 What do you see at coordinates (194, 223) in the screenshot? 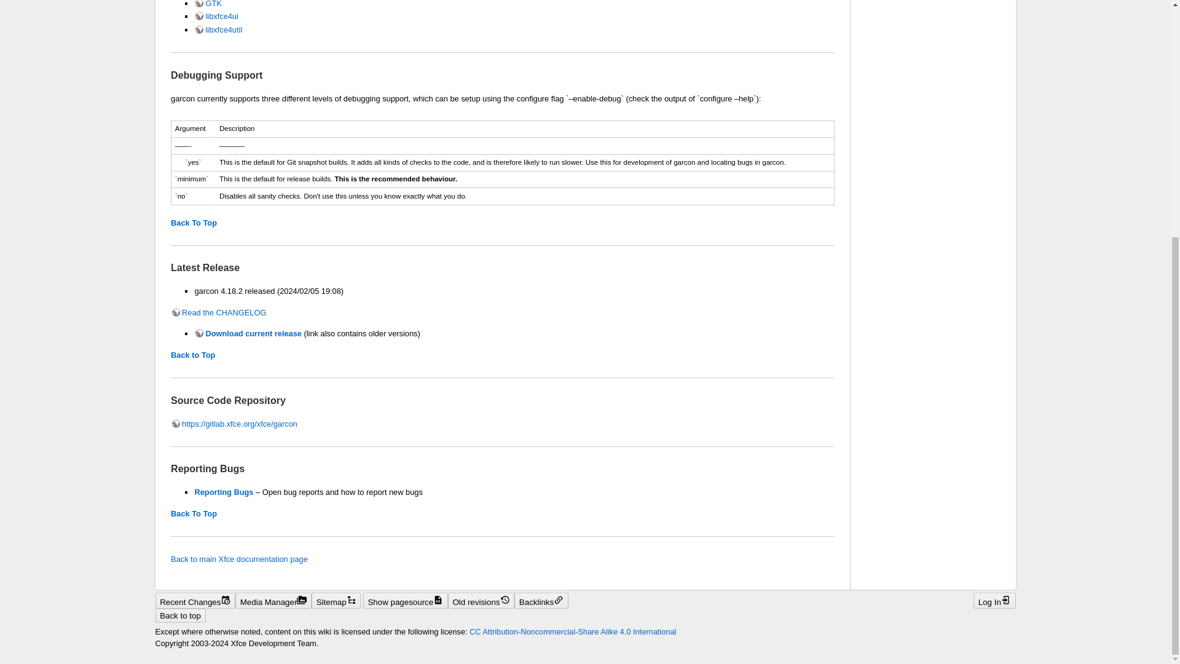
I see `Back To Top` at bounding box center [194, 223].